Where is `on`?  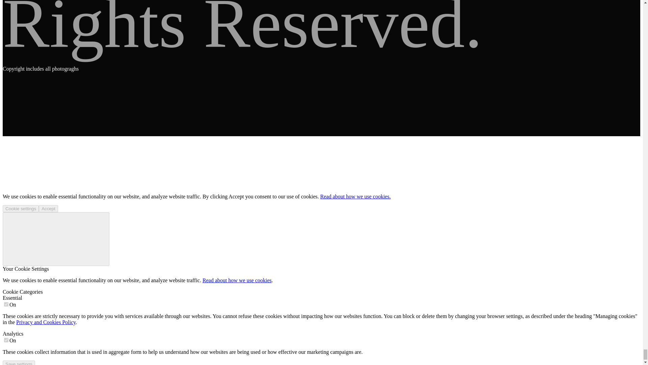
on is located at coordinates (6, 304).